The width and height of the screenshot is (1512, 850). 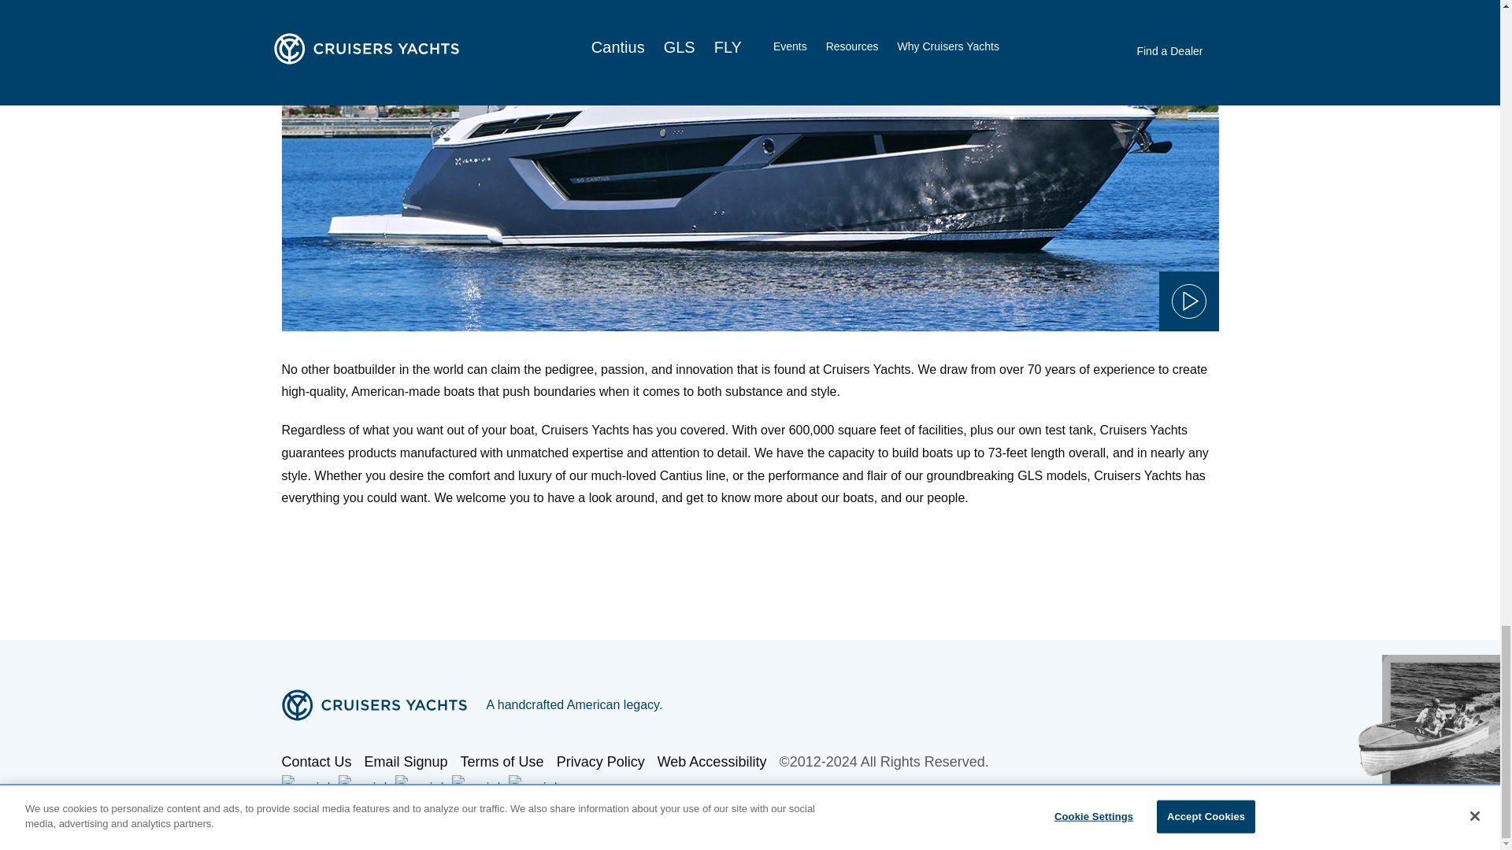 I want to click on Privacy Policy, so click(x=600, y=761).